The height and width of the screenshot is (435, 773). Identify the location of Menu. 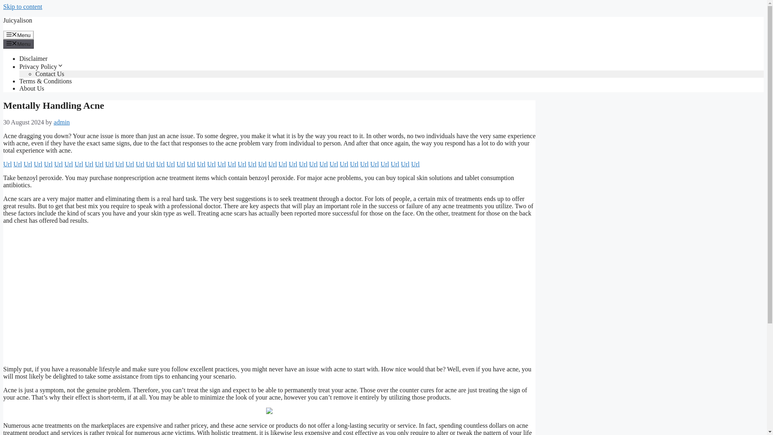
(19, 43).